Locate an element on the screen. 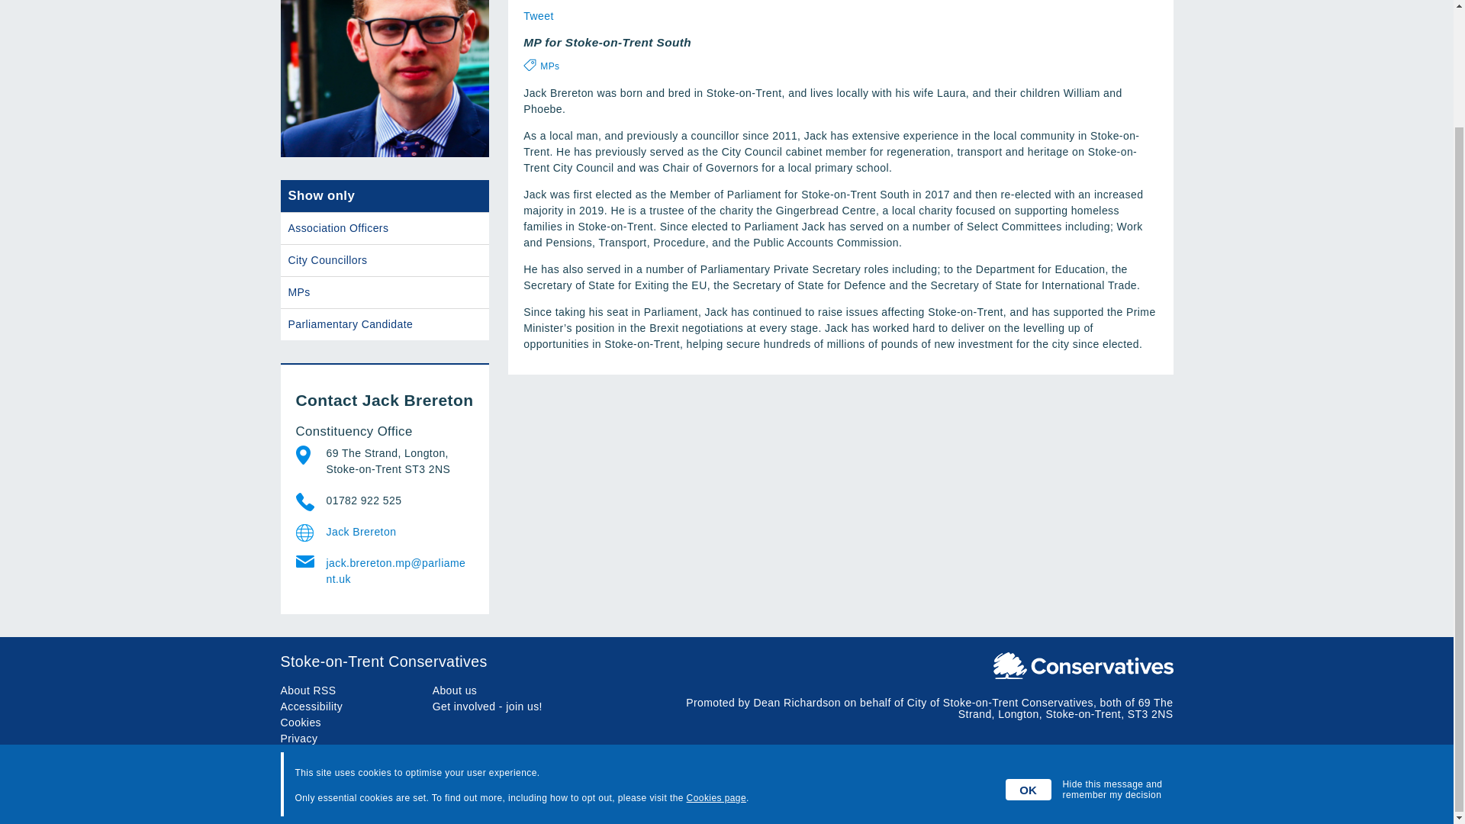 The image size is (1465, 824). Bluetree is located at coordinates (1152, 798).